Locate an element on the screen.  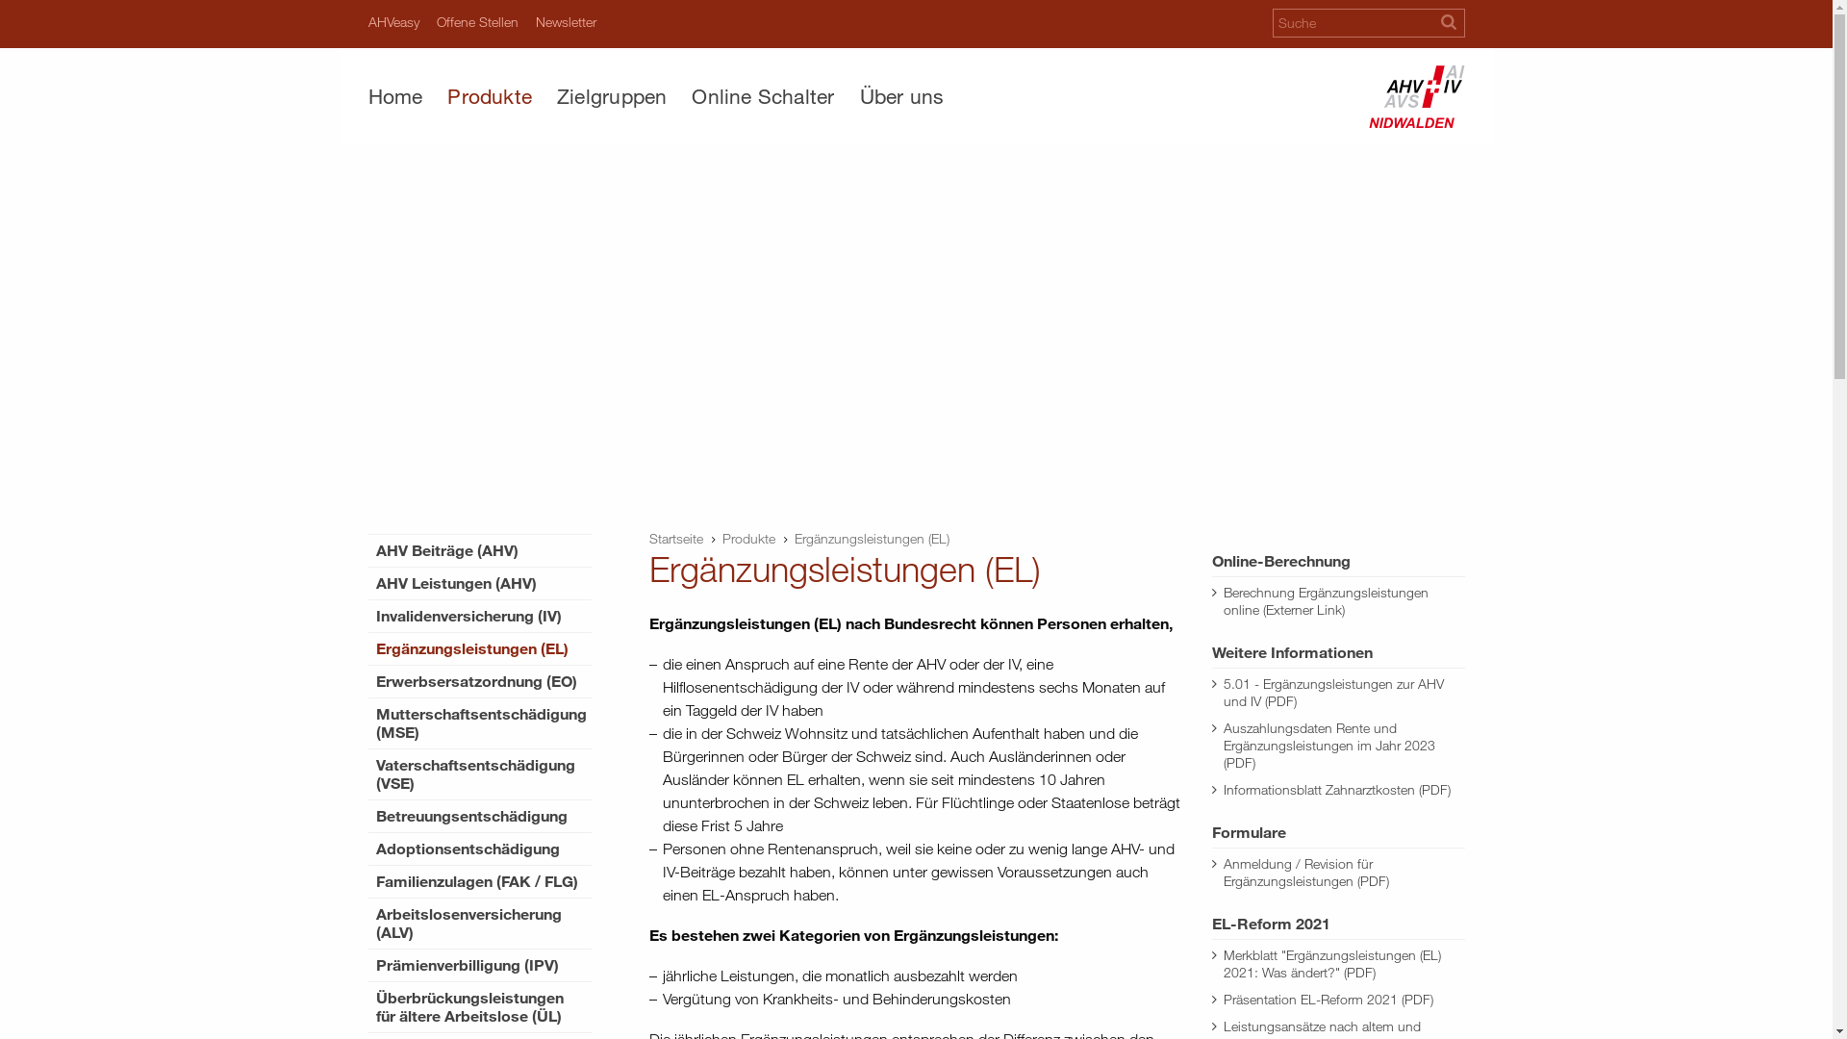
Produkte is located at coordinates (748, 539).